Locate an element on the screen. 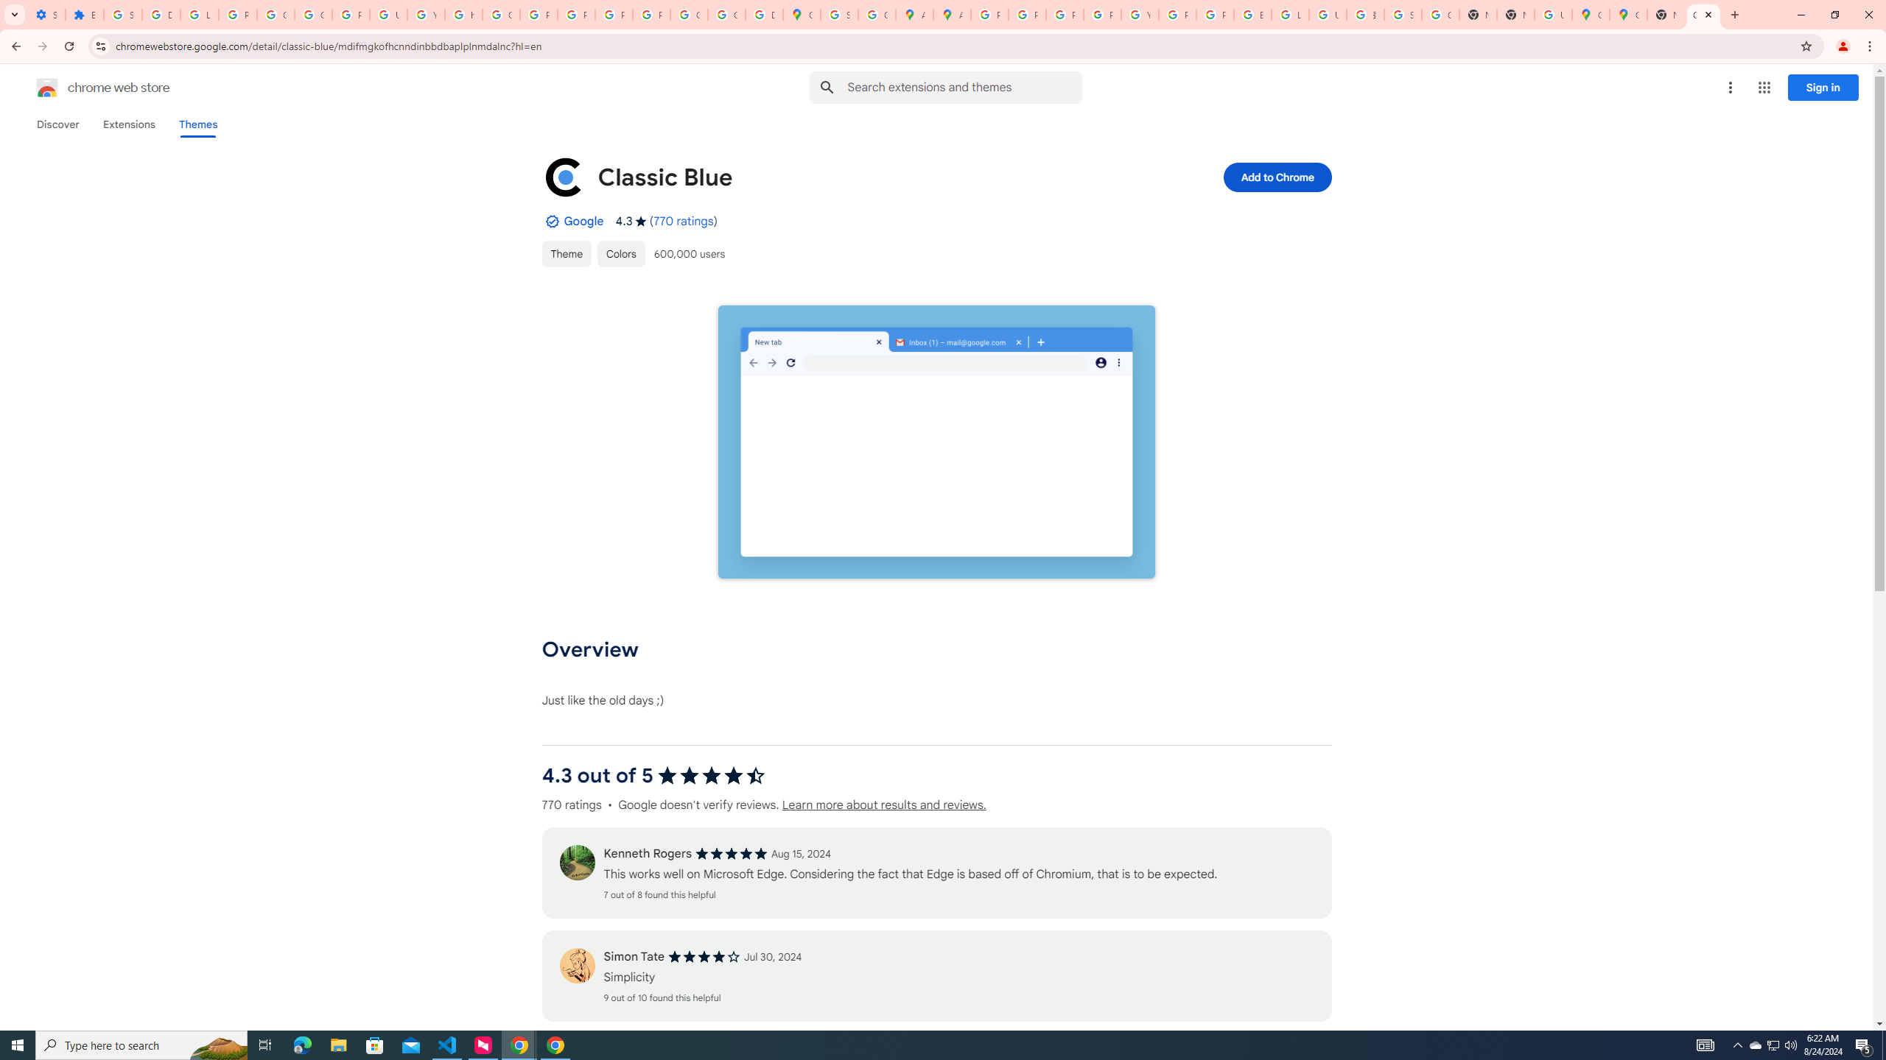 The width and height of the screenshot is (1886, 1060). Settings - On startup is located at coordinates (46, 15).